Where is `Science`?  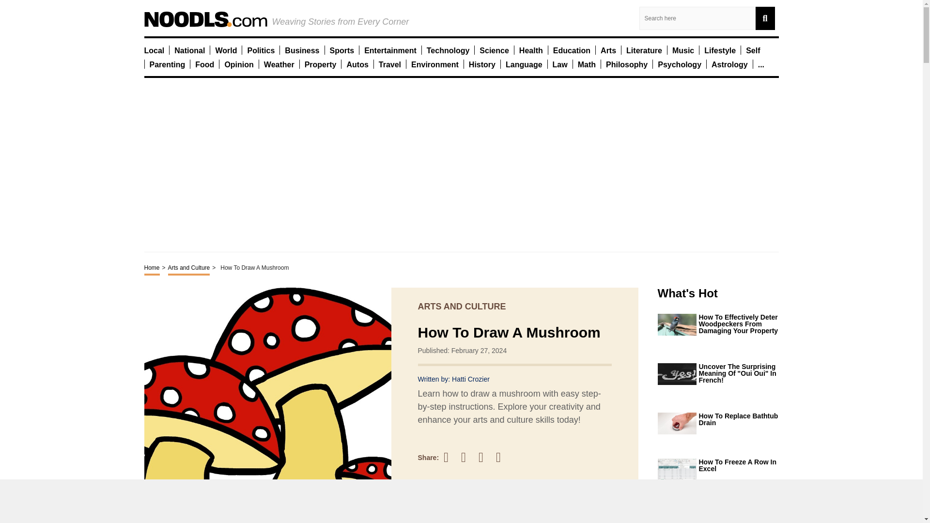
Science is located at coordinates (494, 50).